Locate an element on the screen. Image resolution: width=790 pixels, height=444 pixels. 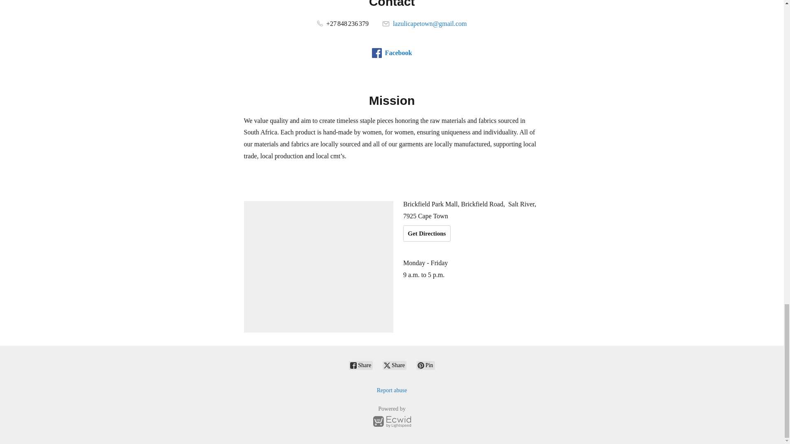
Report abuse is located at coordinates (392, 390).